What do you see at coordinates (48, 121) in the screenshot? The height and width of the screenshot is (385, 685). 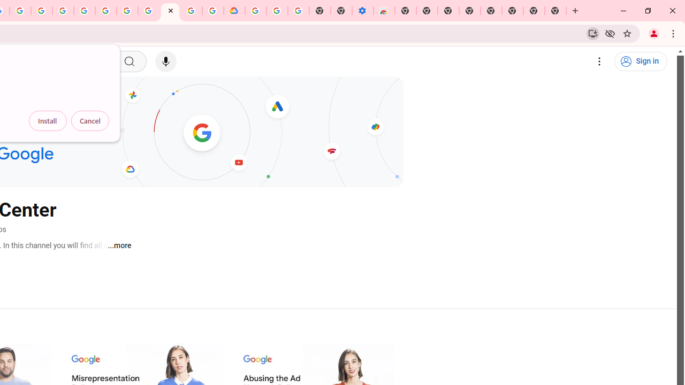 I see `Install` at bounding box center [48, 121].